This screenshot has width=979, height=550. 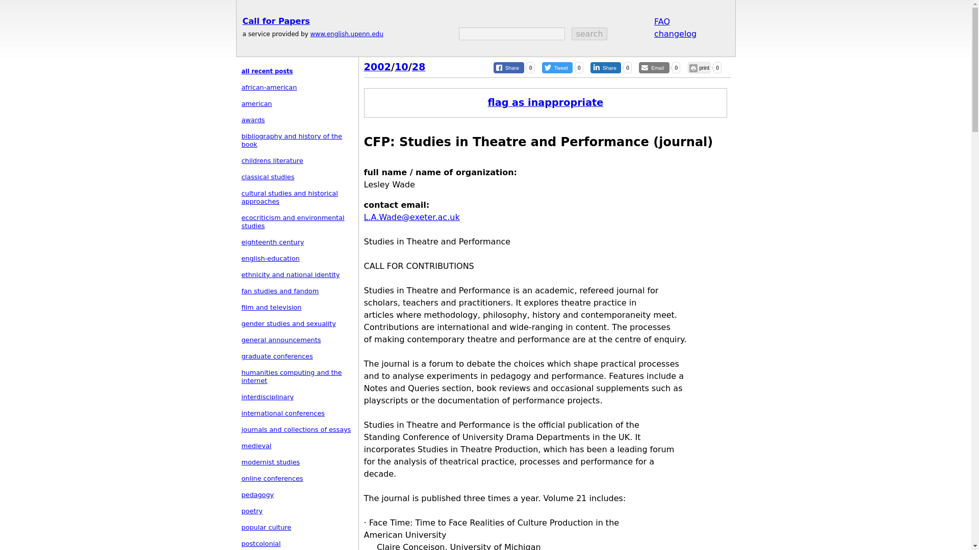 I want to click on bibliography and history of the book, so click(x=292, y=140).